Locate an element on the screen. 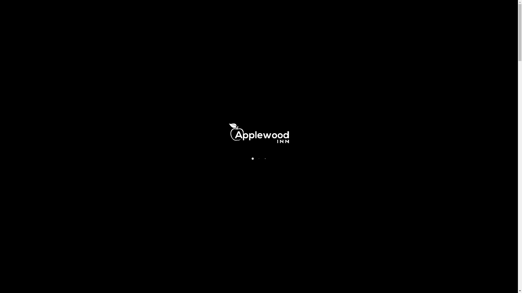  ROOMS is located at coordinates (375, 12).